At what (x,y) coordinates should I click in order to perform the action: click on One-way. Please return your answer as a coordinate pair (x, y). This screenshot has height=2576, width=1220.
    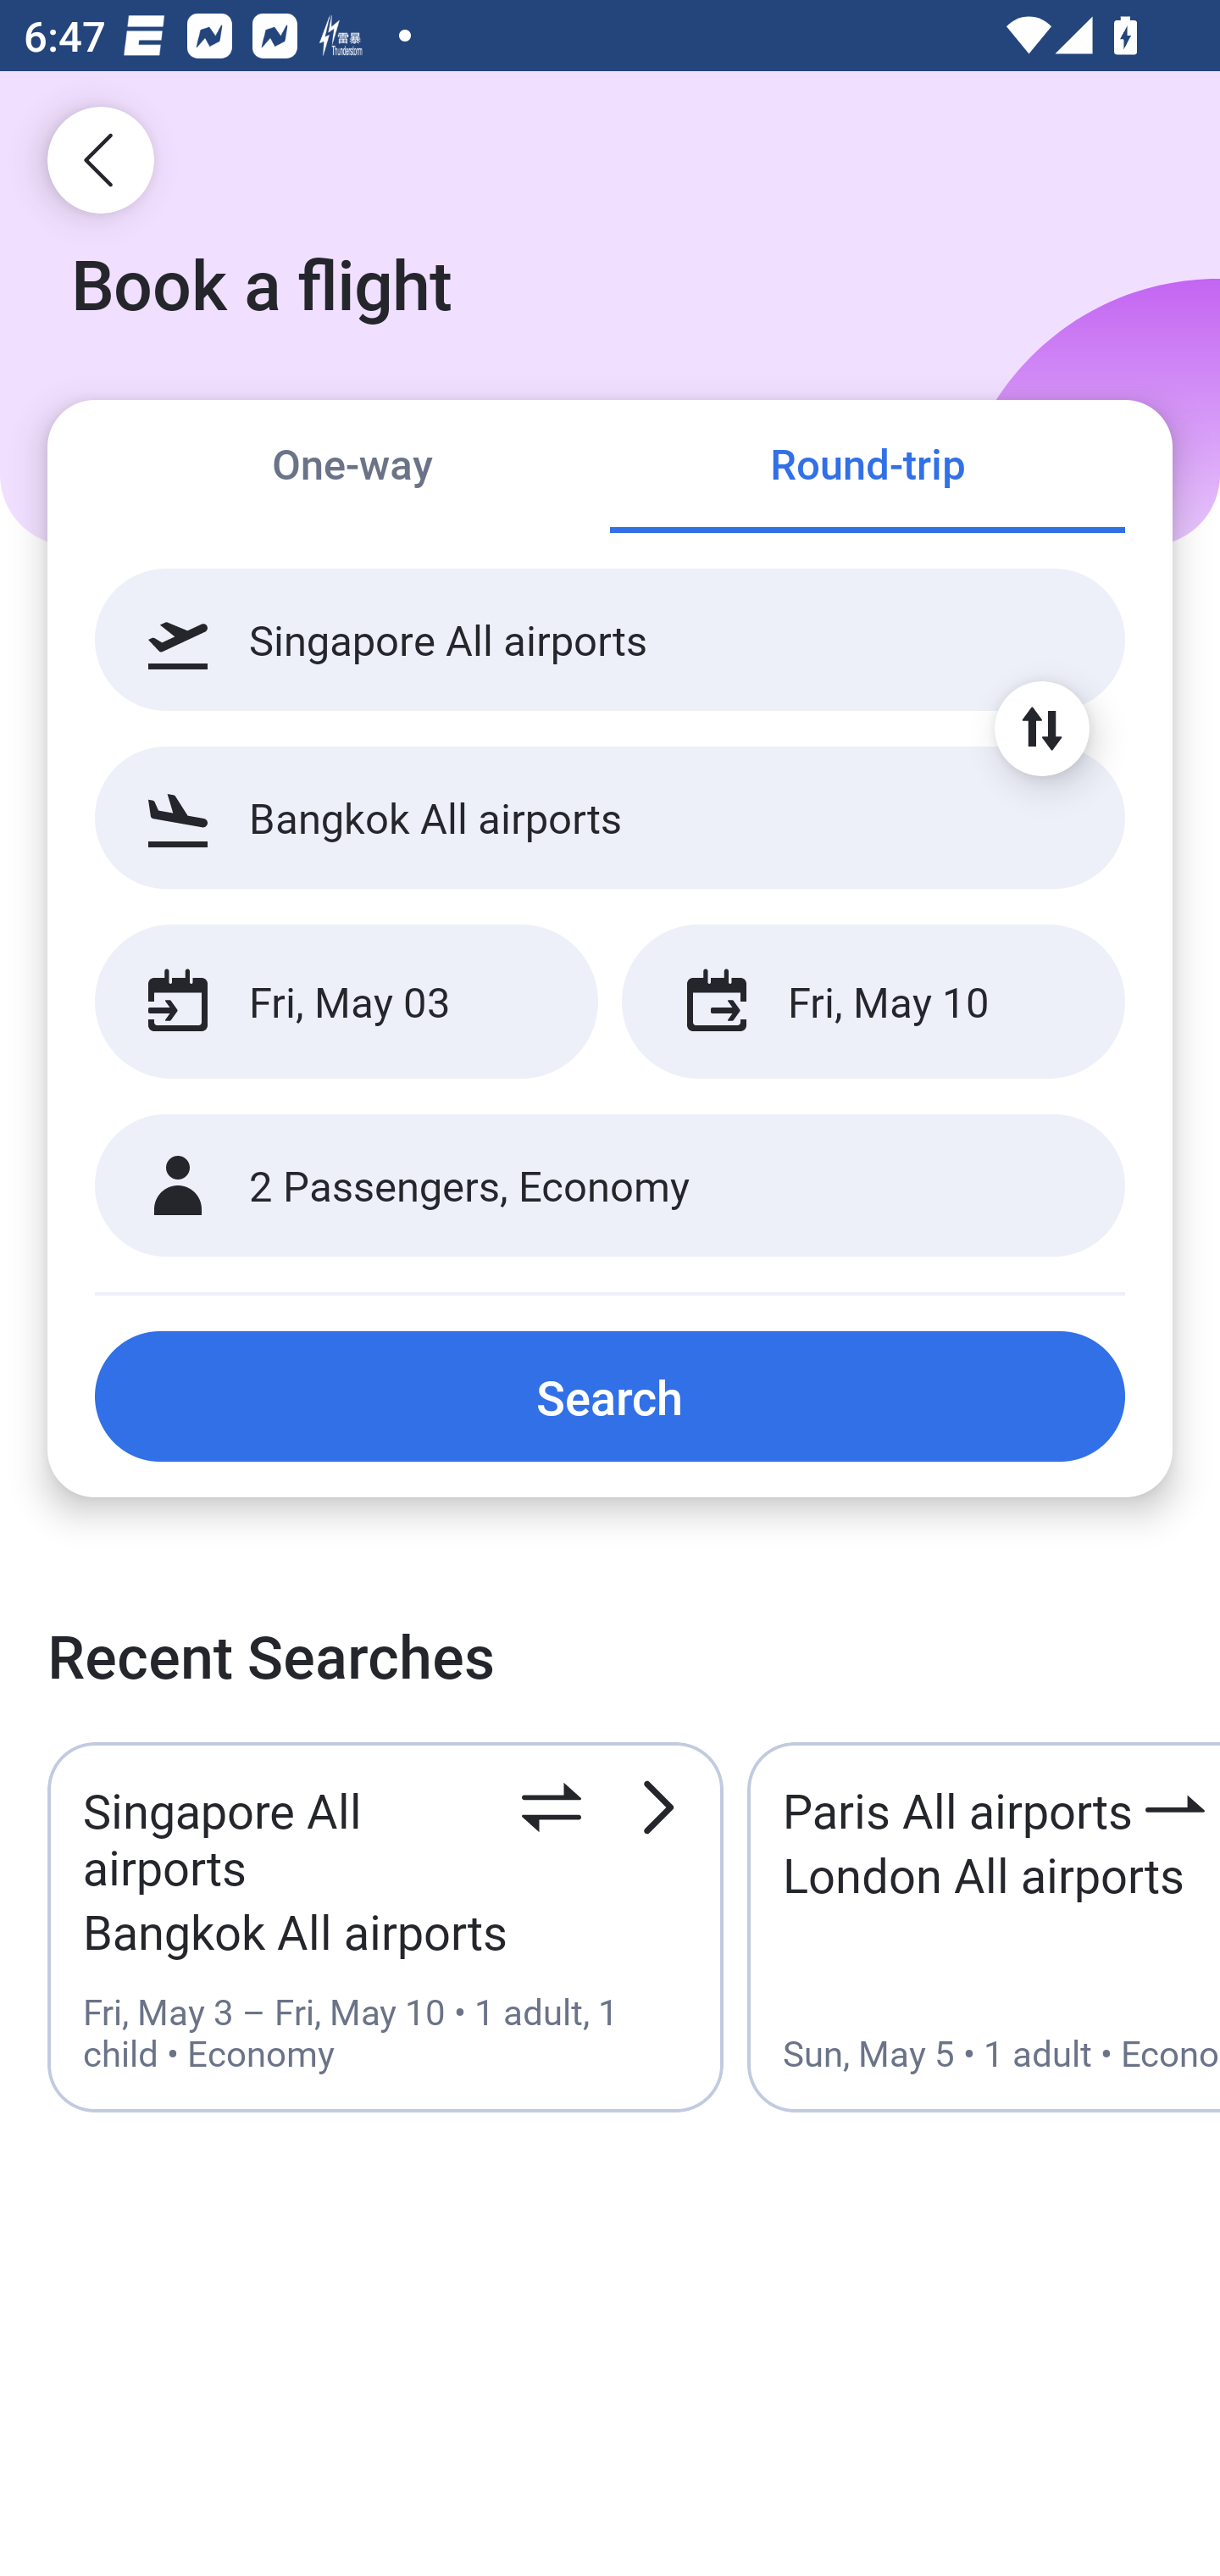
    Looking at the image, I should click on (352, 468).